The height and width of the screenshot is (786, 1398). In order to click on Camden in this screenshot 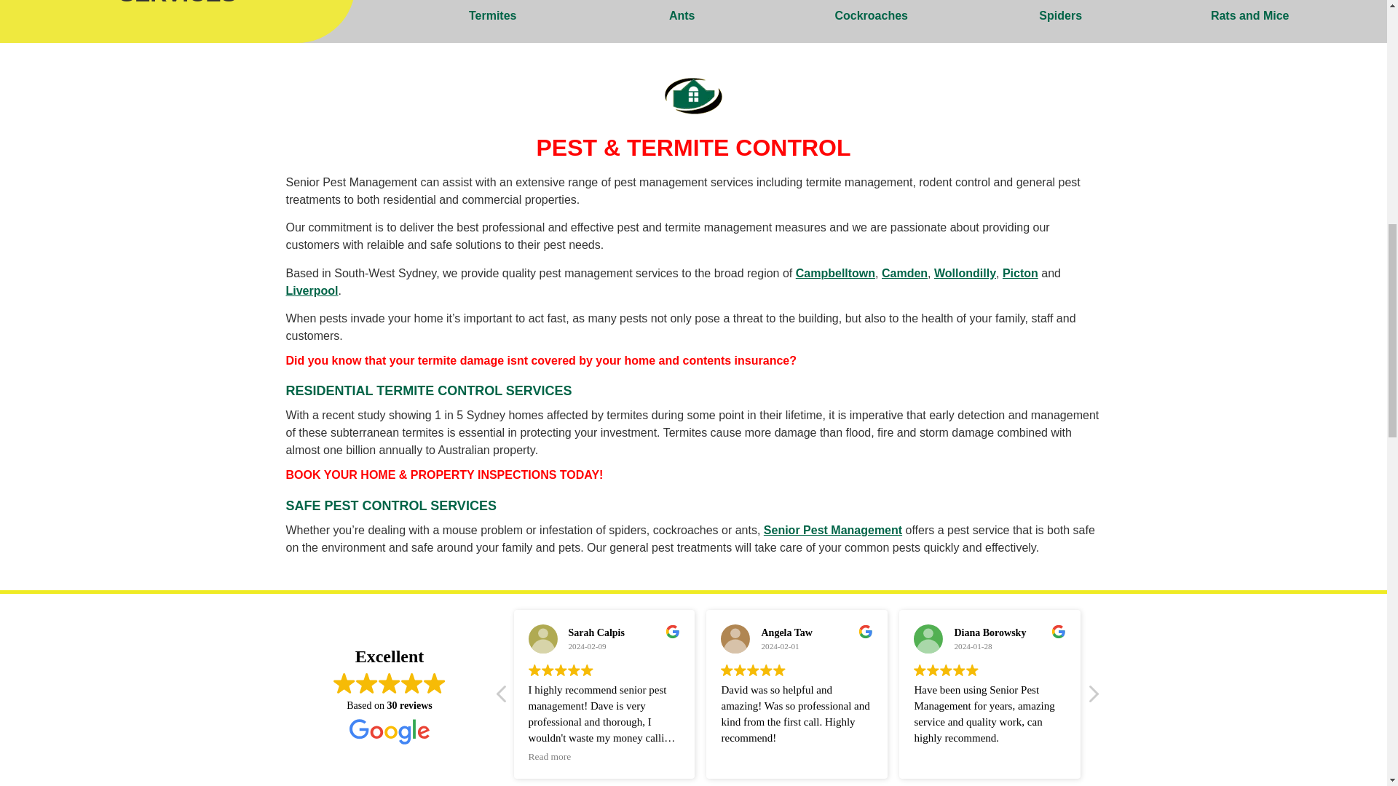, I will do `click(904, 274)`.